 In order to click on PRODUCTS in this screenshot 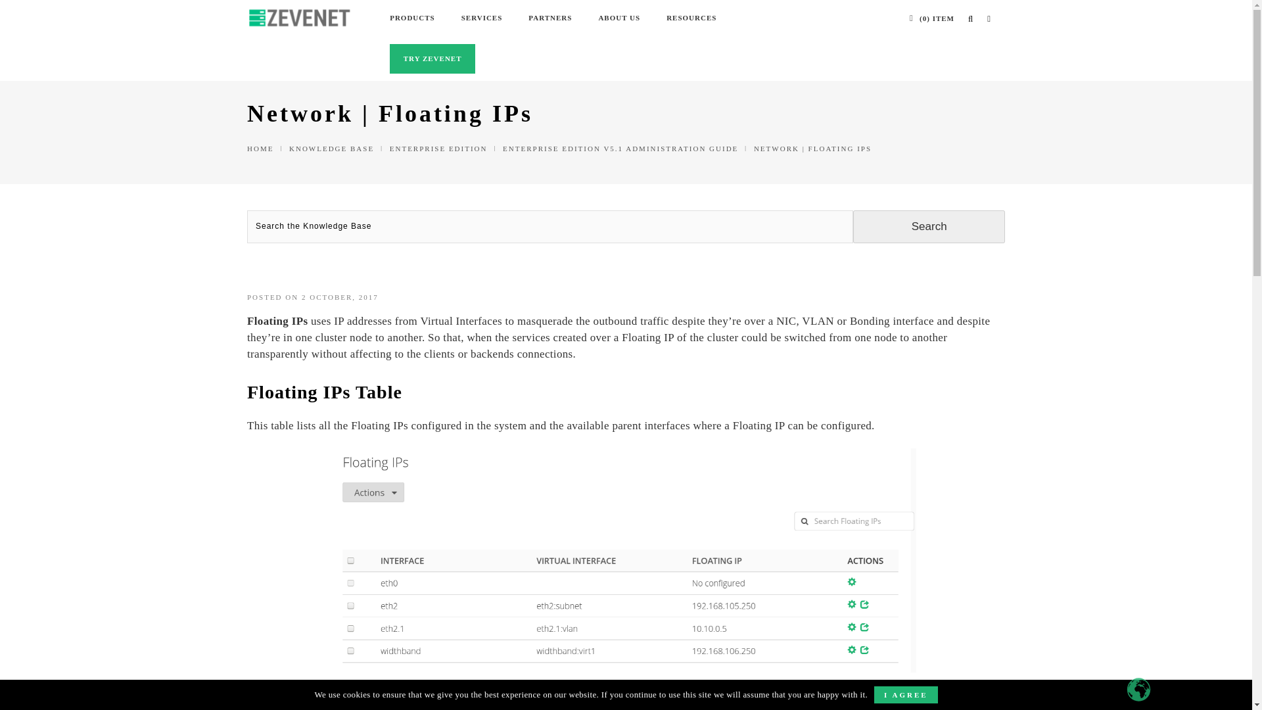, I will do `click(413, 18)`.